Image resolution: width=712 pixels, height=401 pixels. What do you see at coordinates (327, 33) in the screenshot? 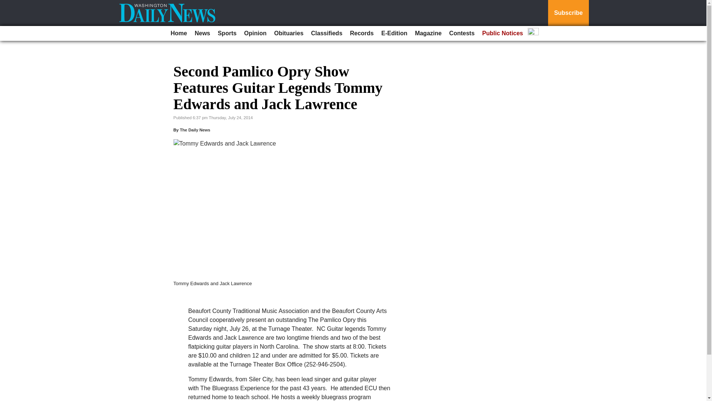
I see `Classifieds` at bounding box center [327, 33].